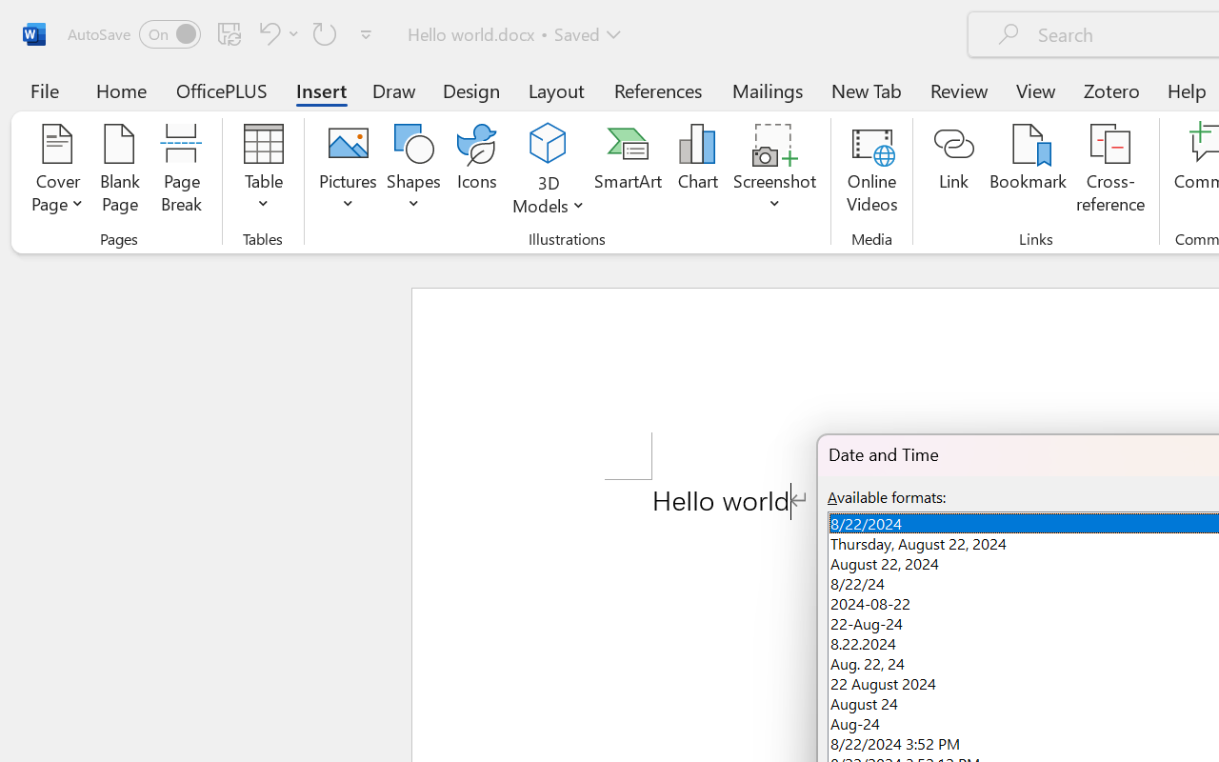  Describe the element at coordinates (768, 90) in the screenshot. I see `Mailings` at that location.